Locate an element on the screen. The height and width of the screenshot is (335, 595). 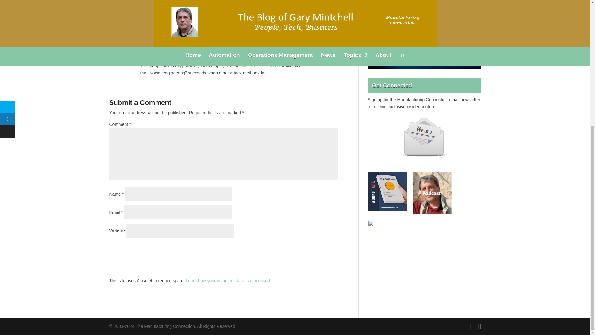
Reply is located at coordinates (332, 58).